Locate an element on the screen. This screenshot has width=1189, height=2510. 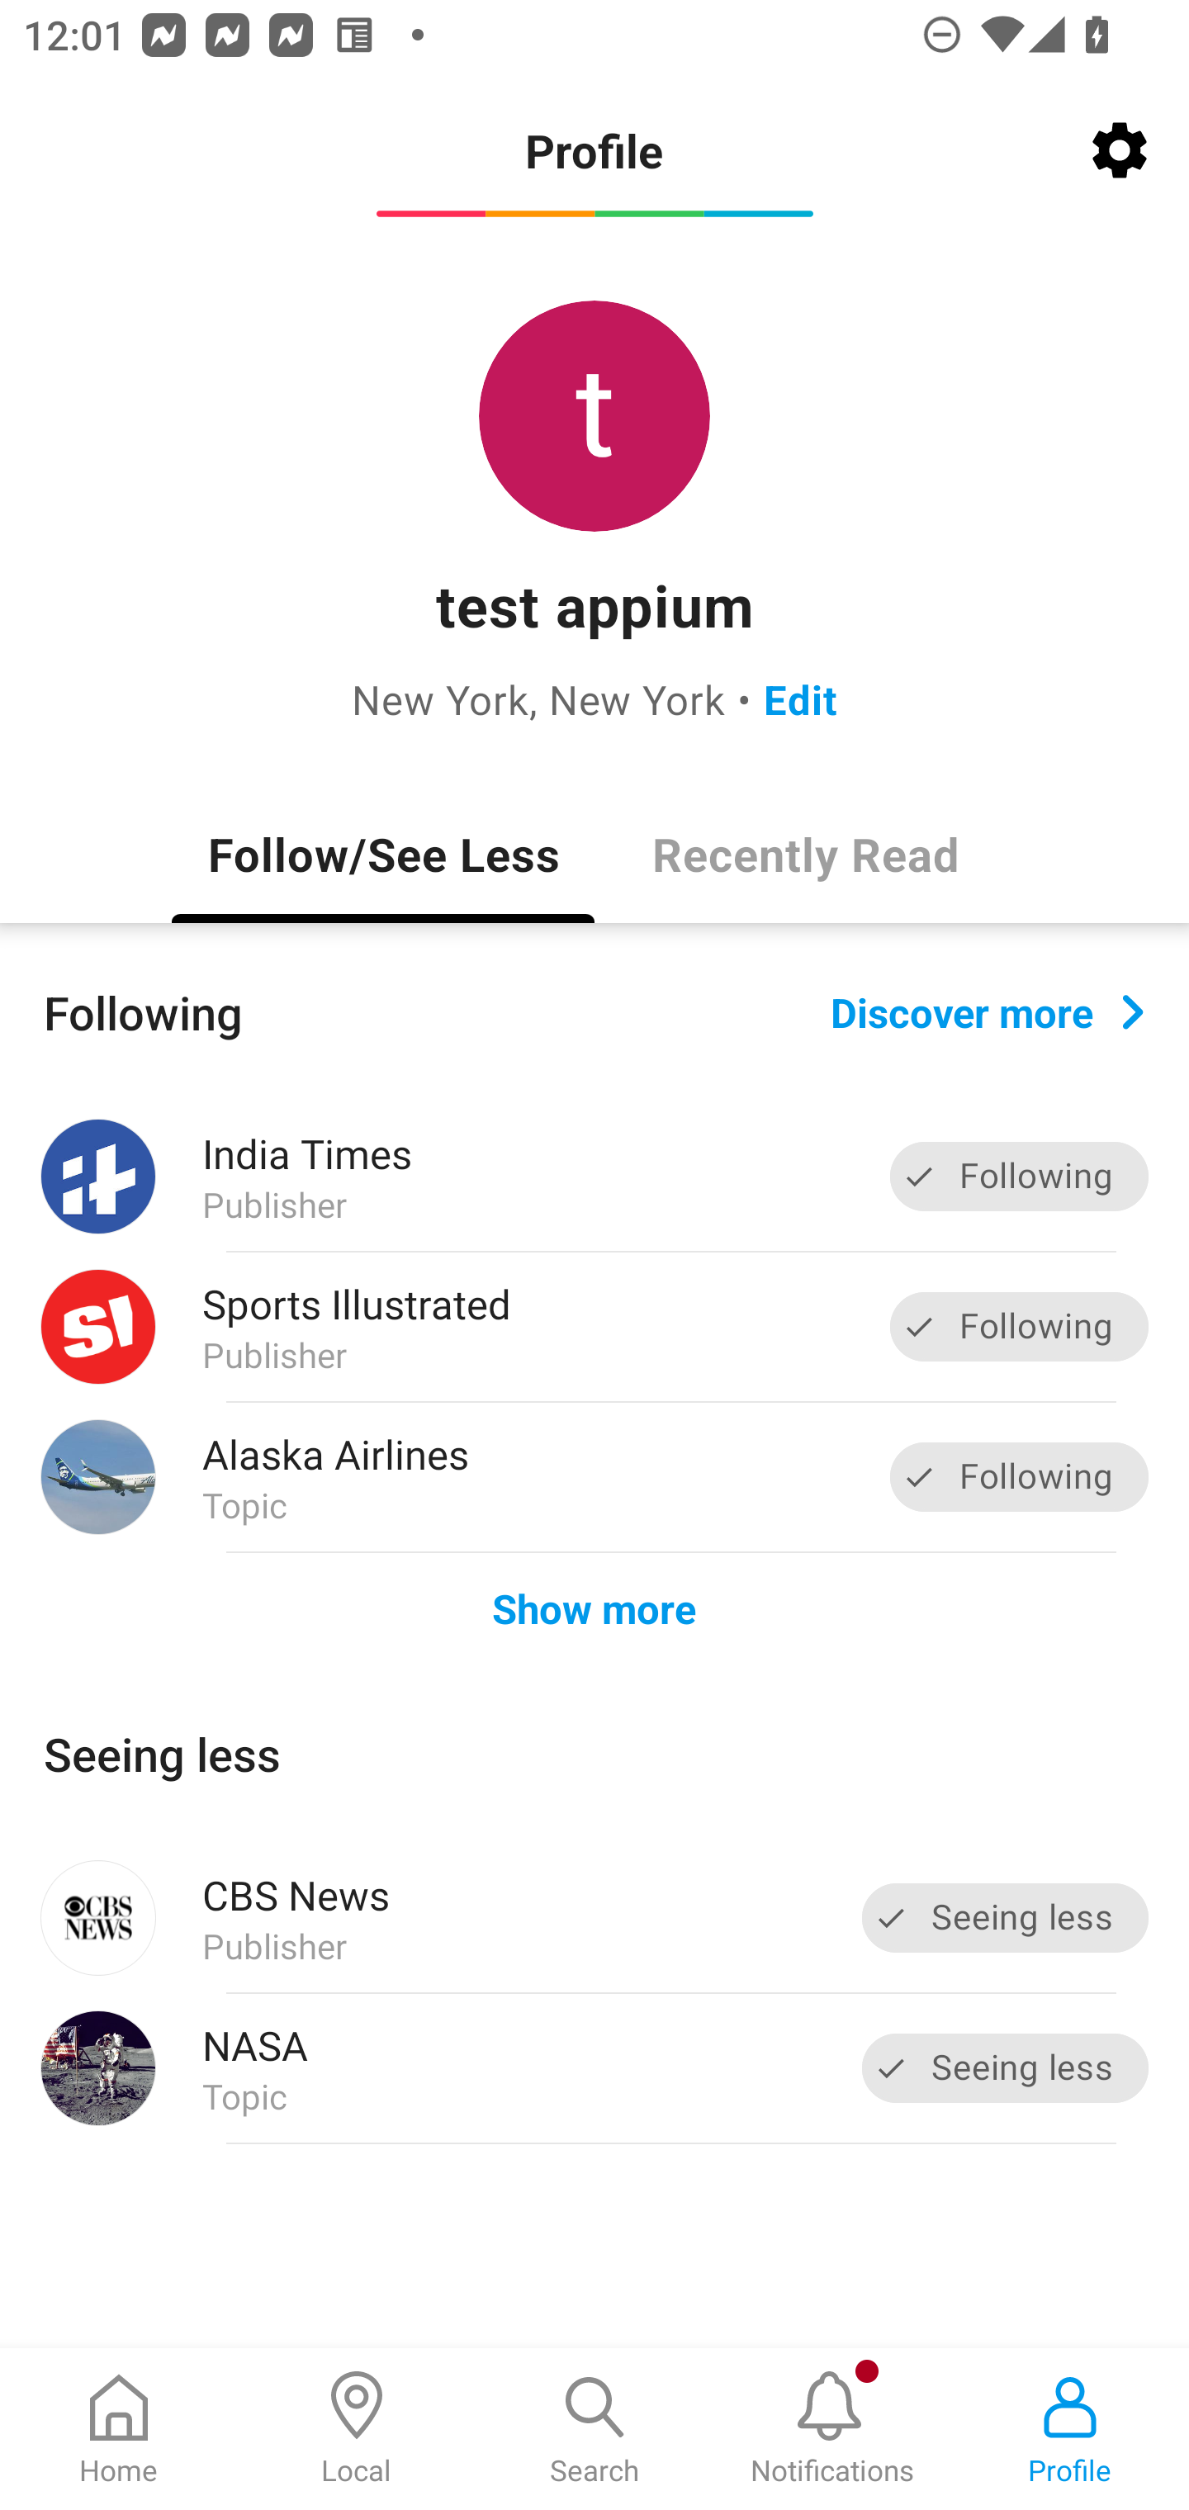
Recently Read is located at coordinates (806, 853).